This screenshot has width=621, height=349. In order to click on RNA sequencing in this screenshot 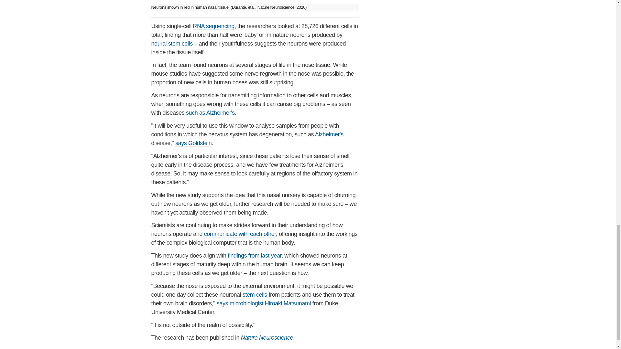, I will do `click(213, 26)`.